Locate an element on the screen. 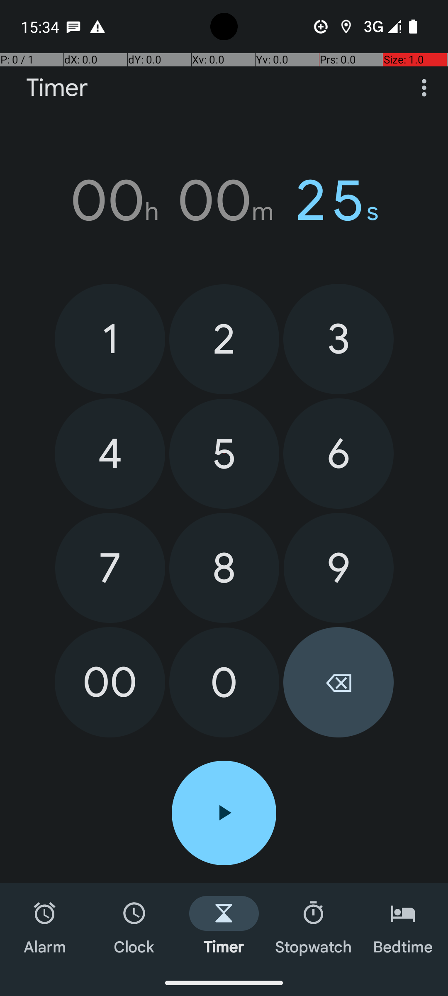 The width and height of the screenshot is (448, 996). 2 is located at coordinates (224, 339).